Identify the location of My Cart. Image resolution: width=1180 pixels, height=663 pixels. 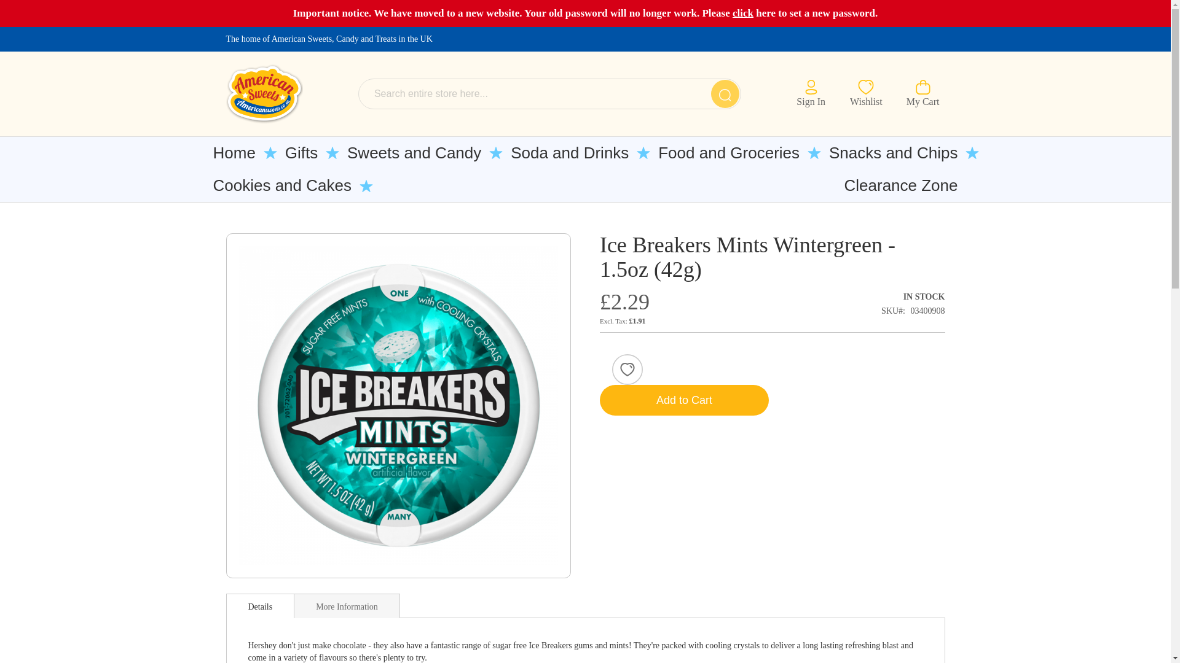
(923, 94).